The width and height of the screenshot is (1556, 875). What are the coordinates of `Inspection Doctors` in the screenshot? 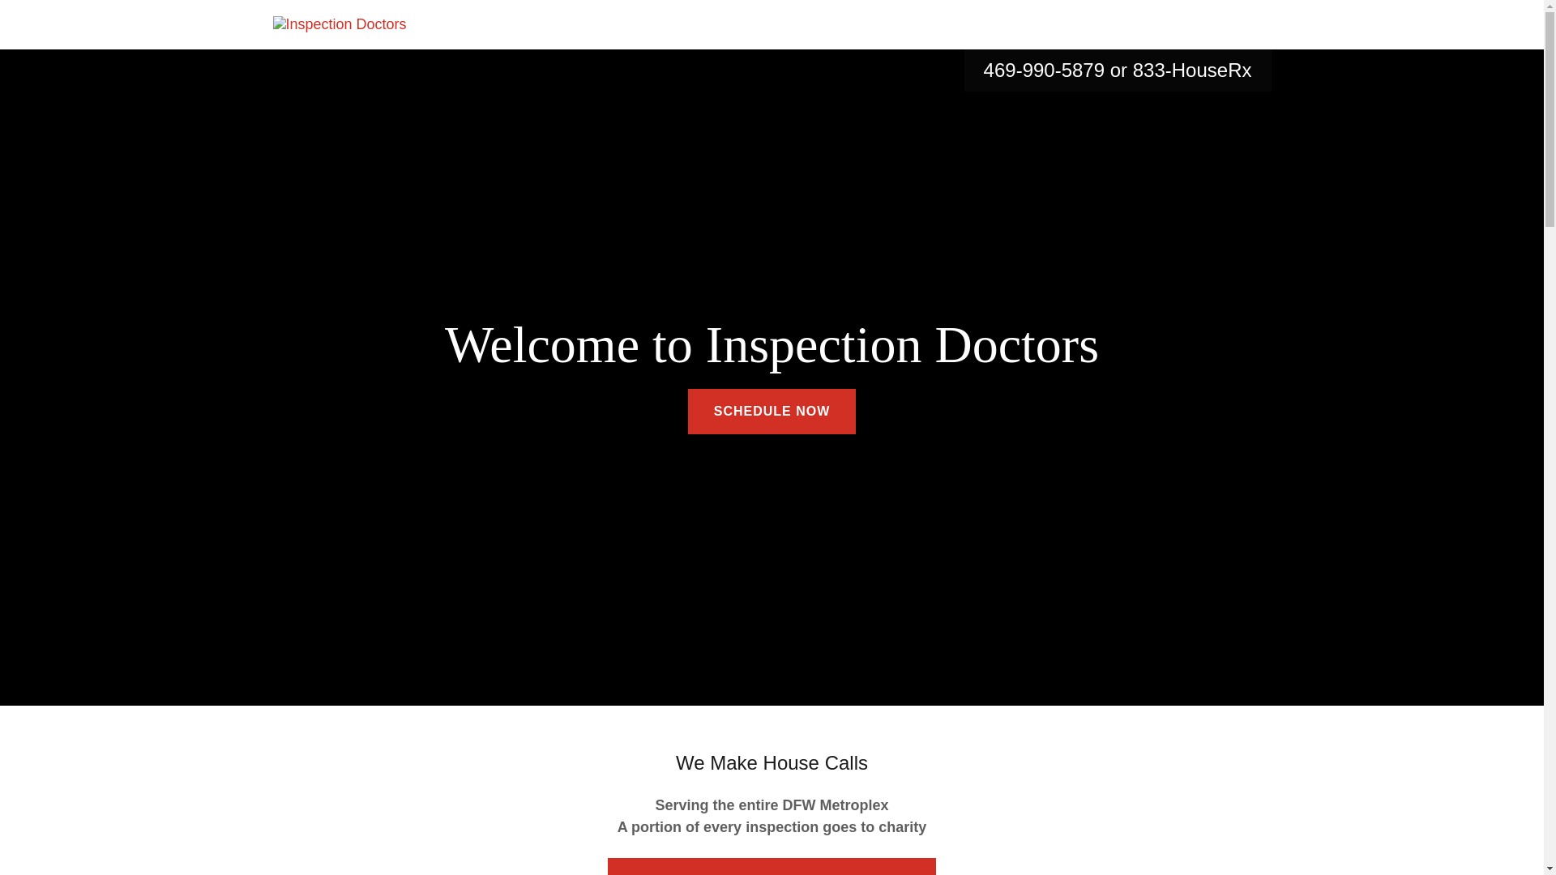 It's located at (339, 24).